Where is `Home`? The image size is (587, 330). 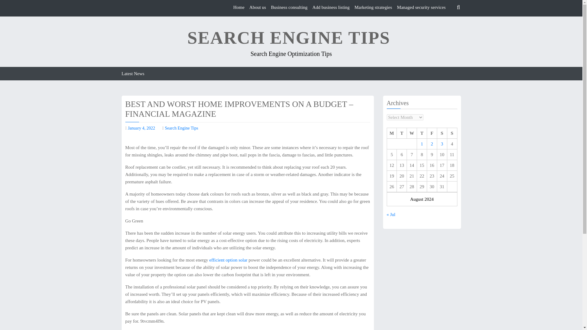 Home is located at coordinates (239, 7).